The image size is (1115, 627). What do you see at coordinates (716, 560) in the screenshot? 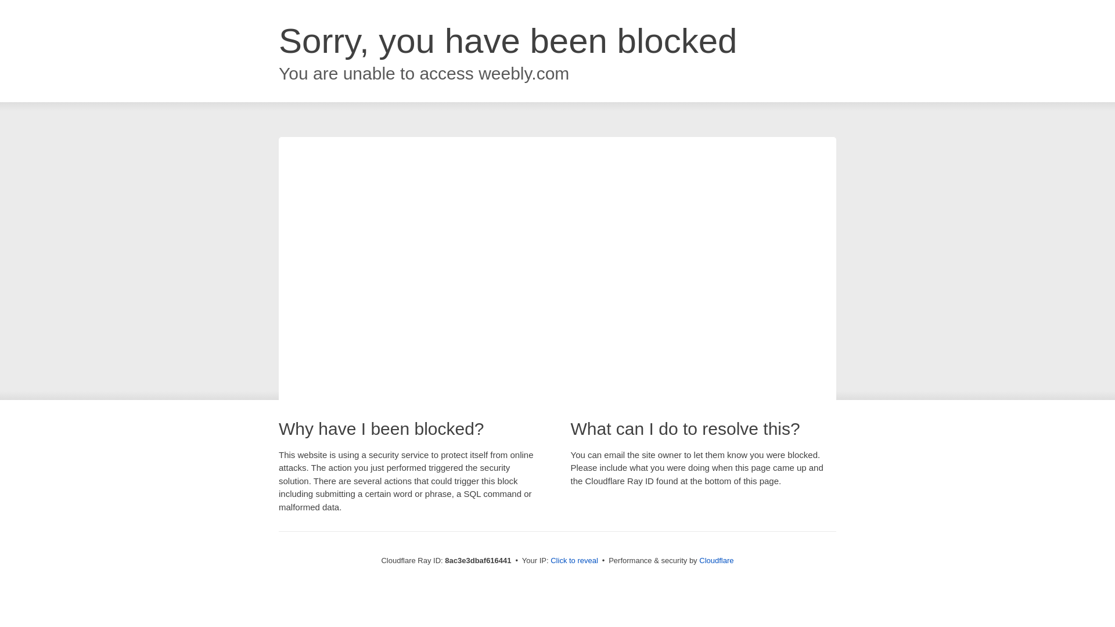
I see `Cloudflare` at bounding box center [716, 560].